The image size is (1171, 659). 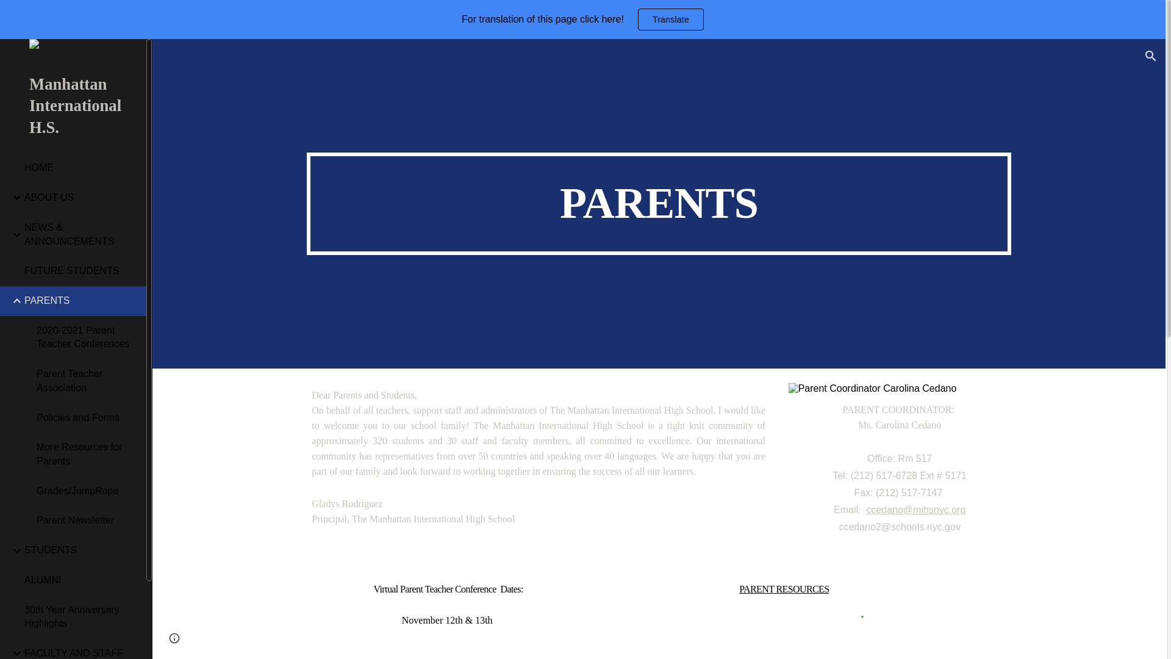 What do you see at coordinates (87, 381) in the screenshot?
I see `Parent Teacher Association` at bounding box center [87, 381].